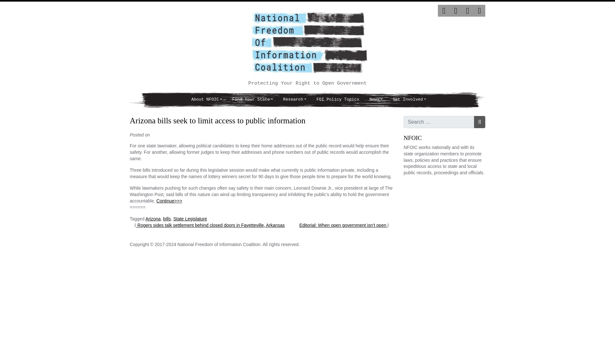 Image resolution: width=615 pixels, height=346 pixels. I want to click on bills, so click(167, 219).